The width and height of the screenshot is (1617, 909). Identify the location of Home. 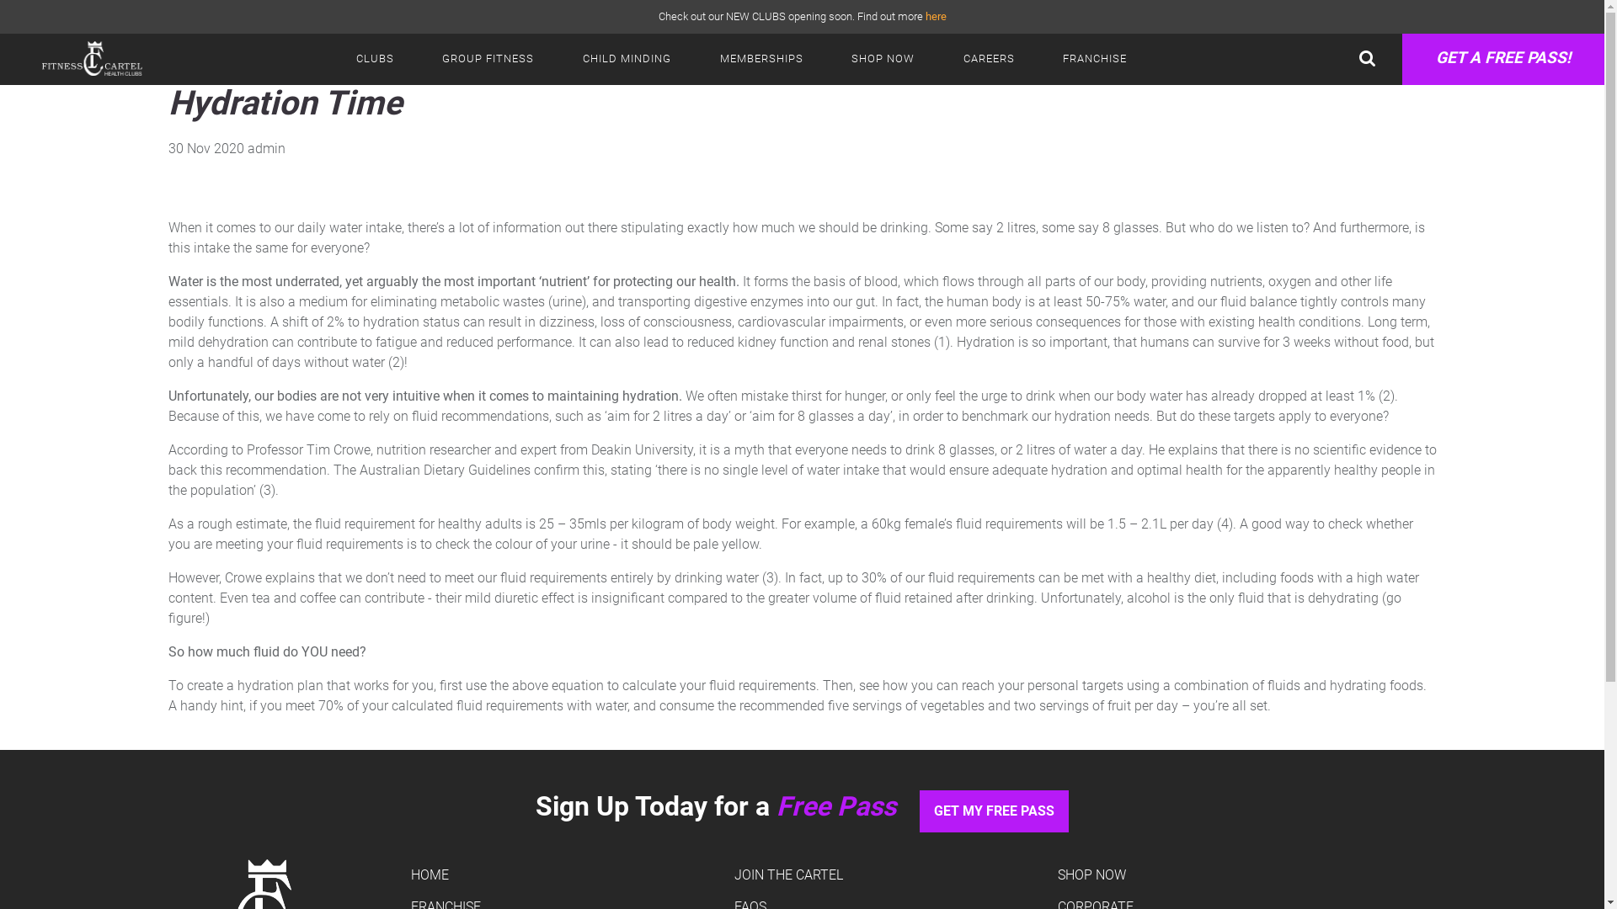
(202, 68).